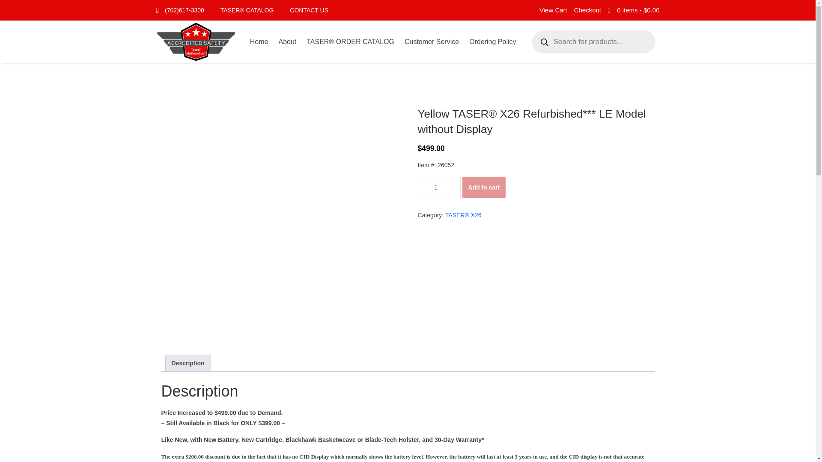 The image size is (822, 462). Describe the element at coordinates (432, 42) in the screenshot. I see `Customer Service` at that location.